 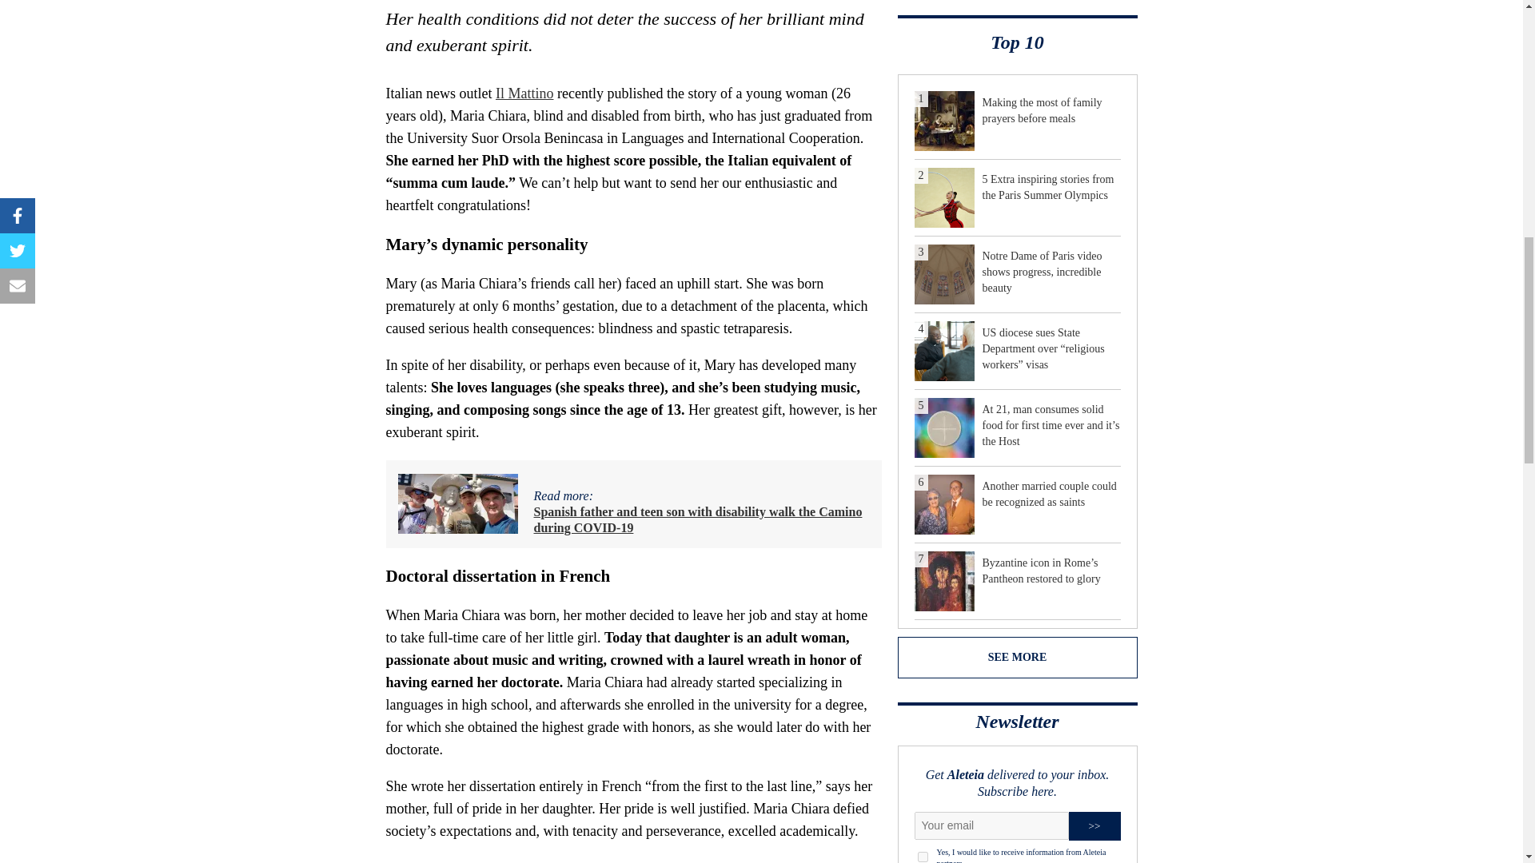 What do you see at coordinates (923, 857) in the screenshot?
I see `1` at bounding box center [923, 857].